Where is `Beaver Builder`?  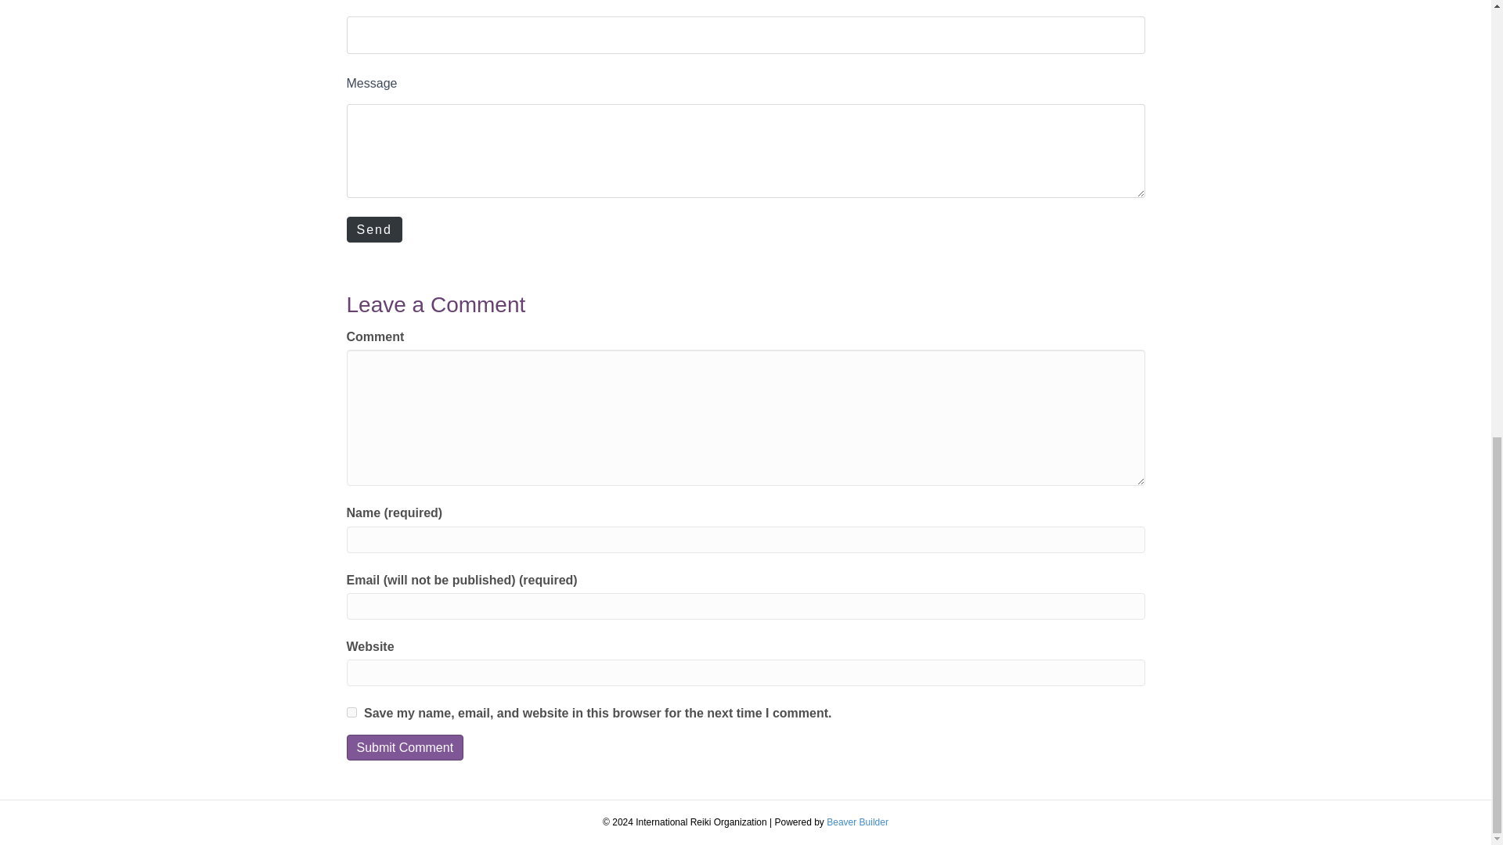
Beaver Builder is located at coordinates (857, 822).